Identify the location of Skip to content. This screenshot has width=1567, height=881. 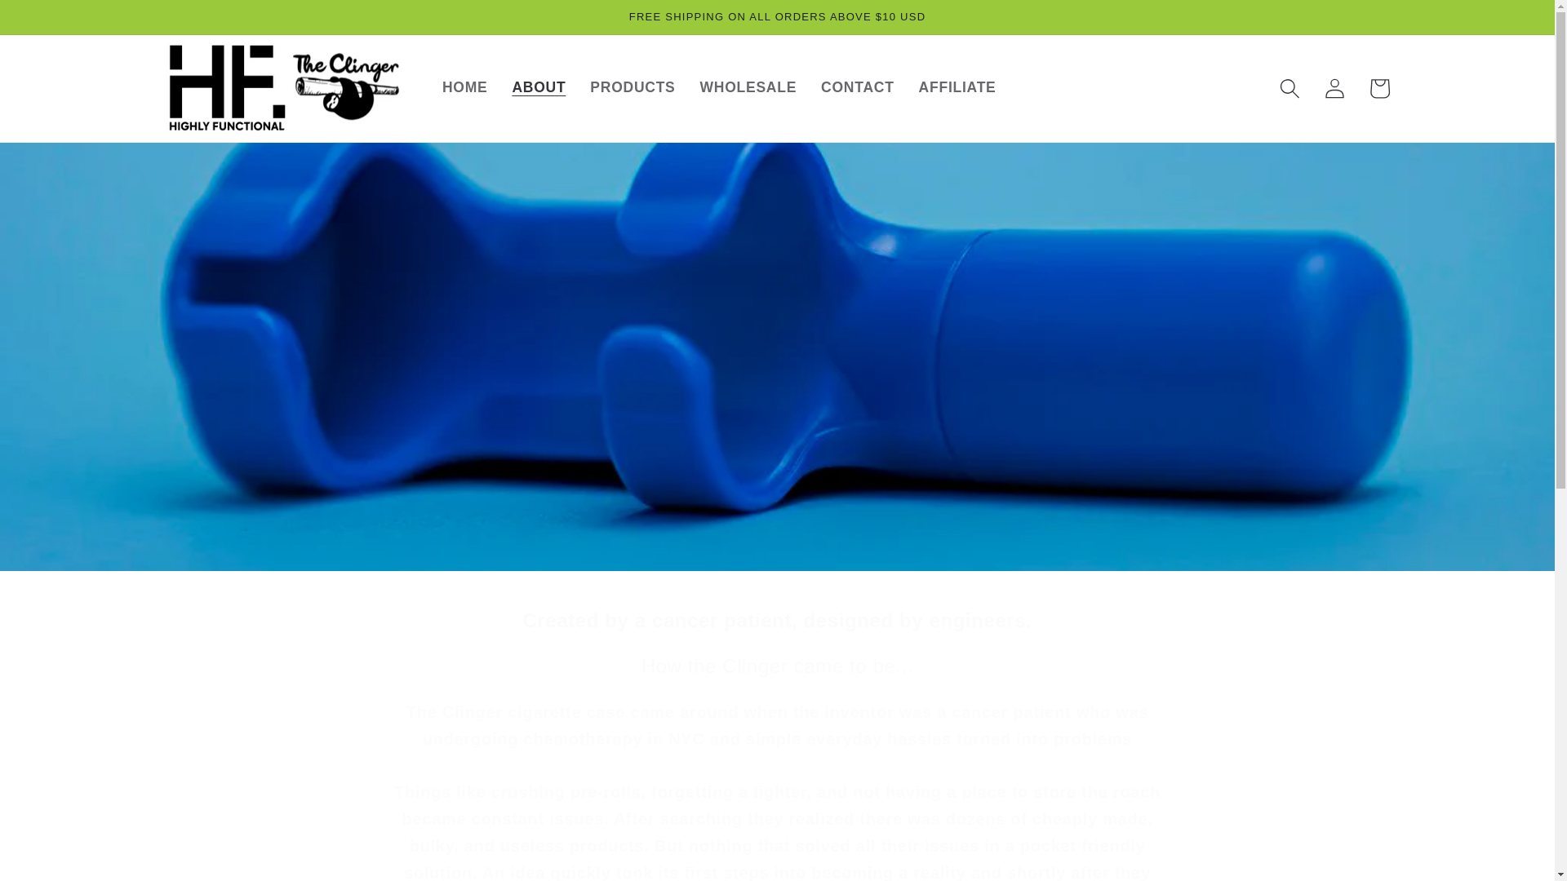
(64, 24).